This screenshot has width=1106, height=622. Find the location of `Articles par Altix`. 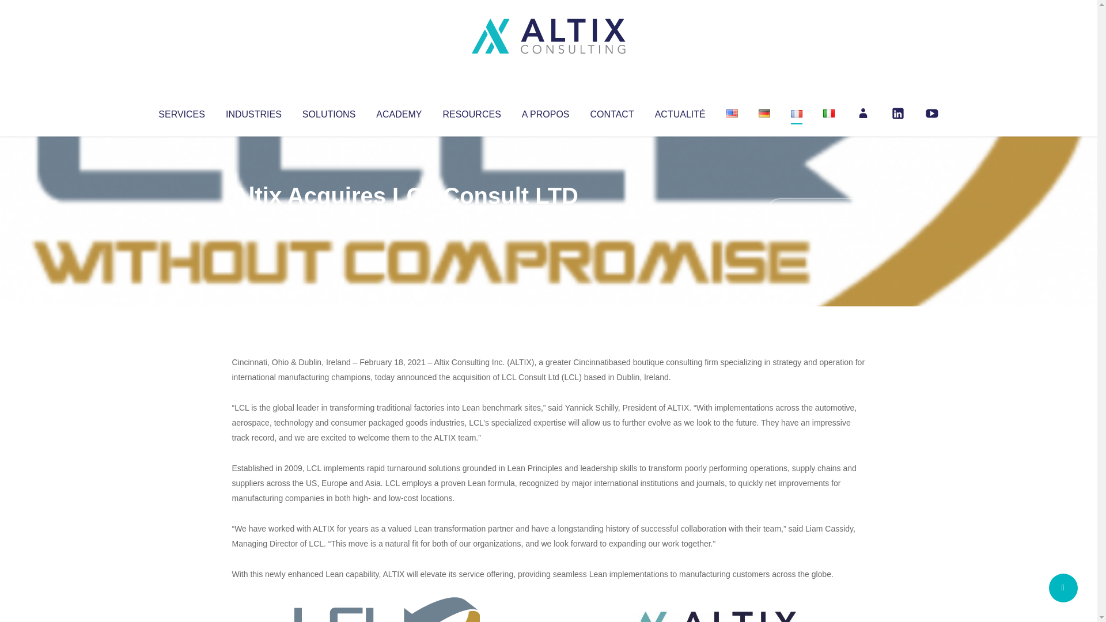

Articles par Altix is located at coordinates (253, 219).